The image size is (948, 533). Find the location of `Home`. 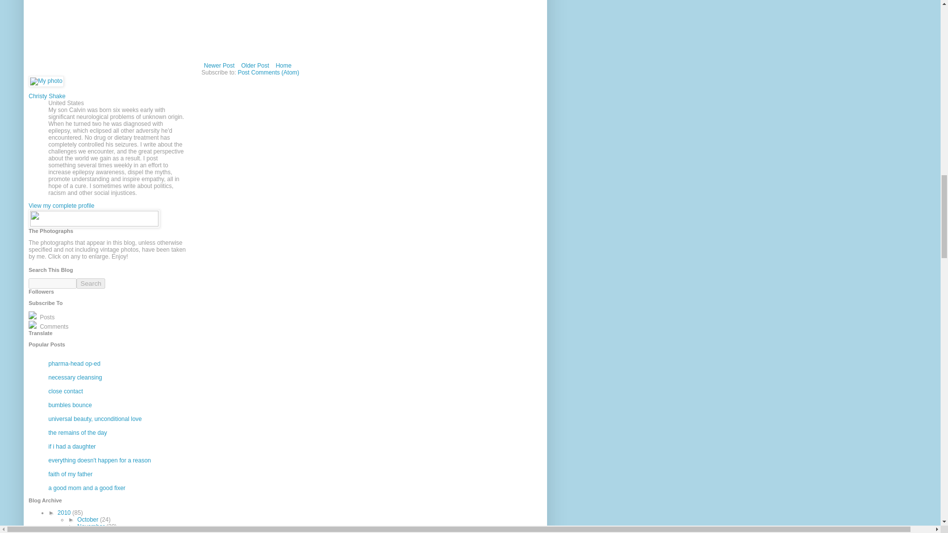

Home is located at coordinates (283, 65).